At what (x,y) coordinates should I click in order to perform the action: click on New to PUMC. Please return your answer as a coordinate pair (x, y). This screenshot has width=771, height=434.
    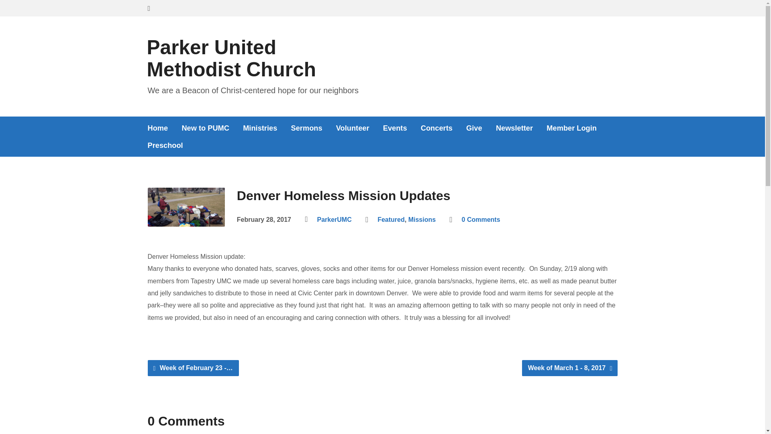
    Looking at the image, I should click on (205, 128).